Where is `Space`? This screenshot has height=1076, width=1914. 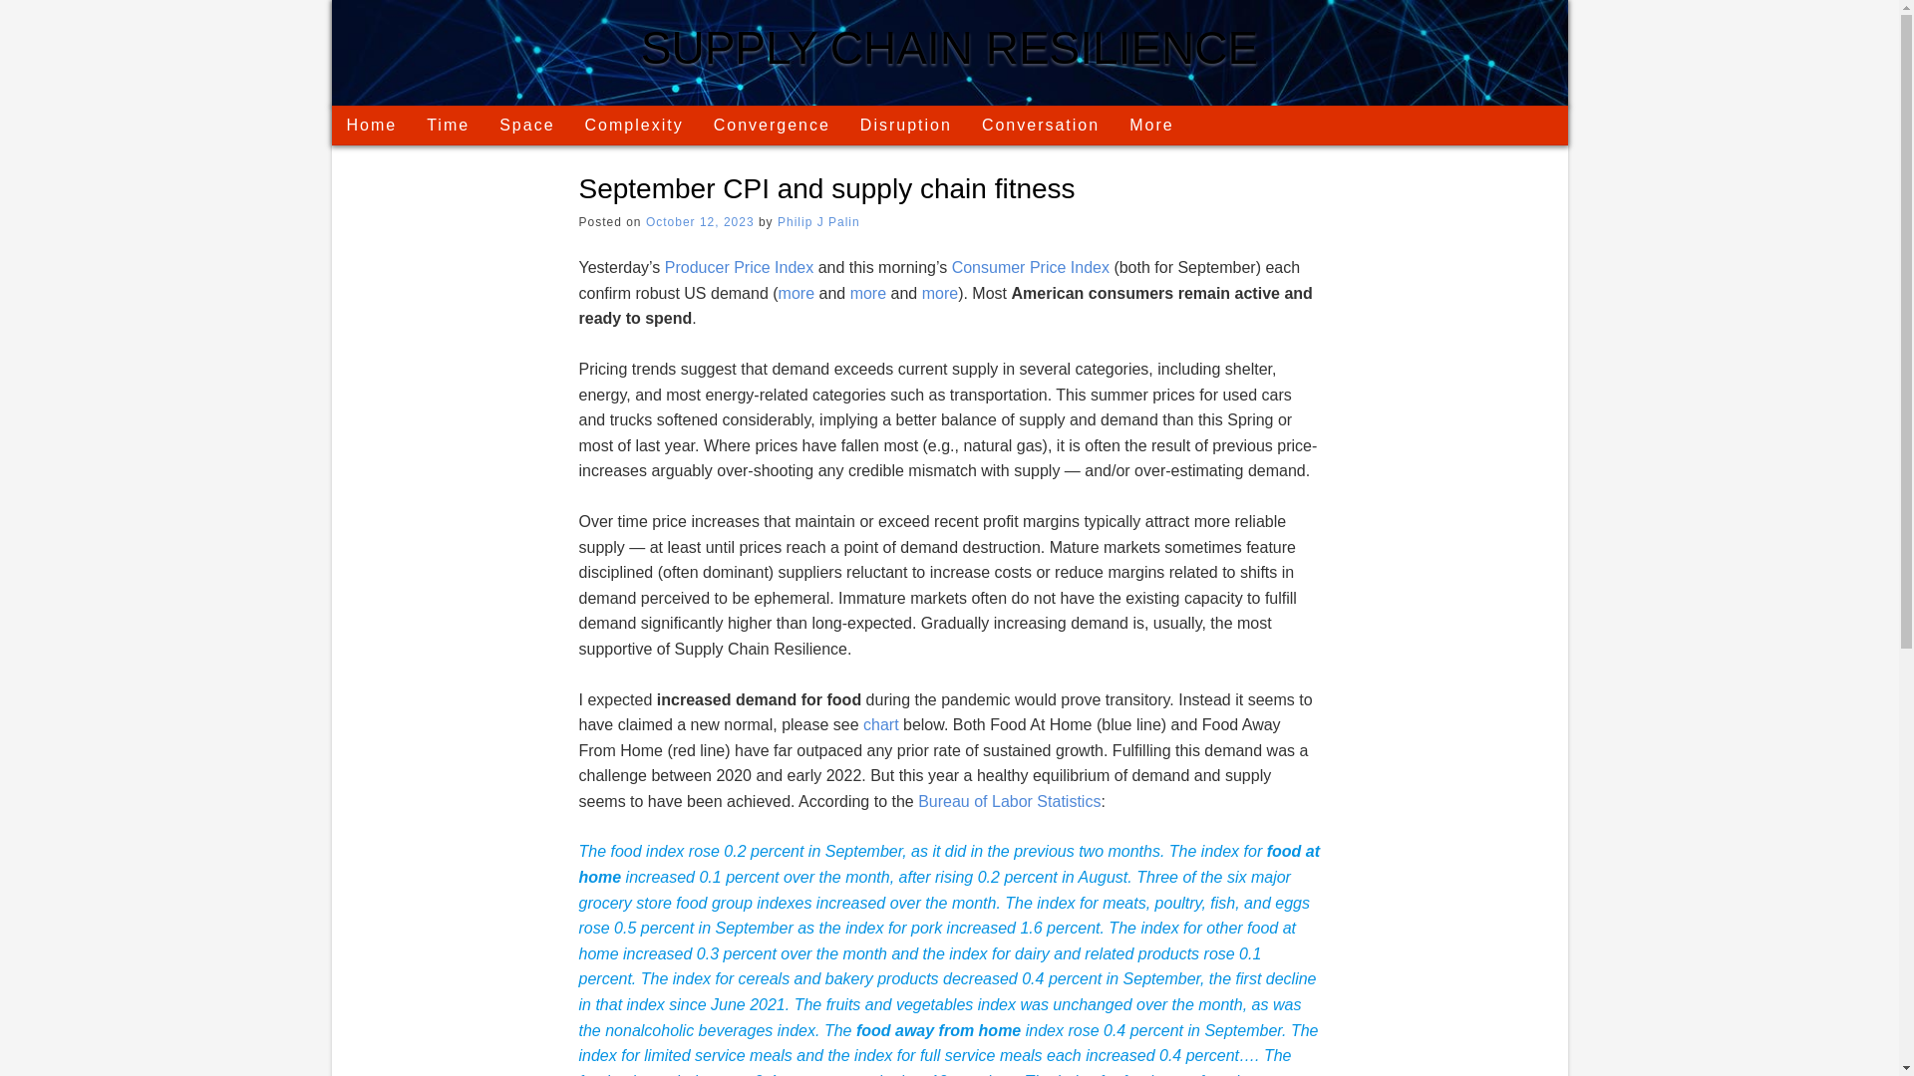 Space is located at coordinates (526, 125).